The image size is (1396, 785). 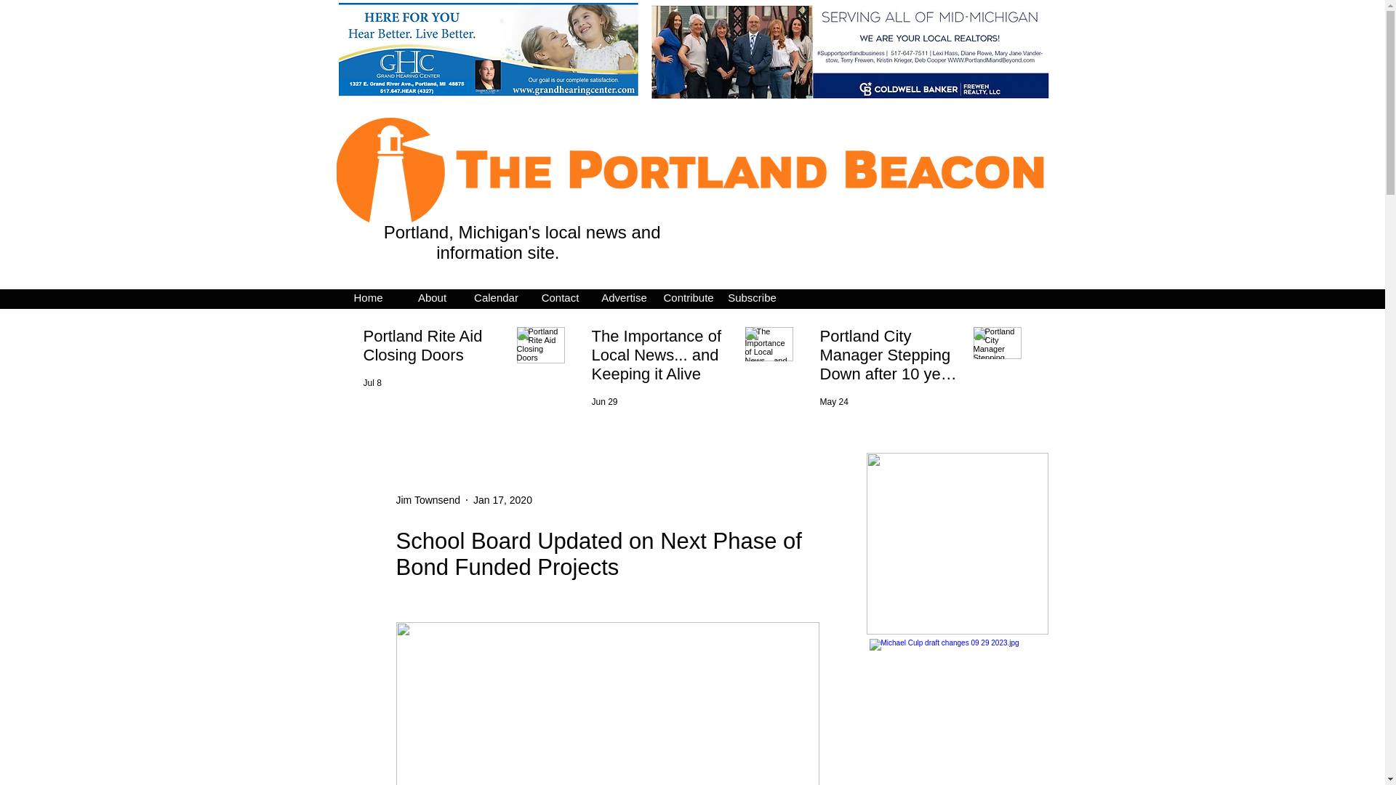 What do you see at coordinates (372, 382) in the screenshot?
I see `Jul 8` at bounding box center [372, 382].